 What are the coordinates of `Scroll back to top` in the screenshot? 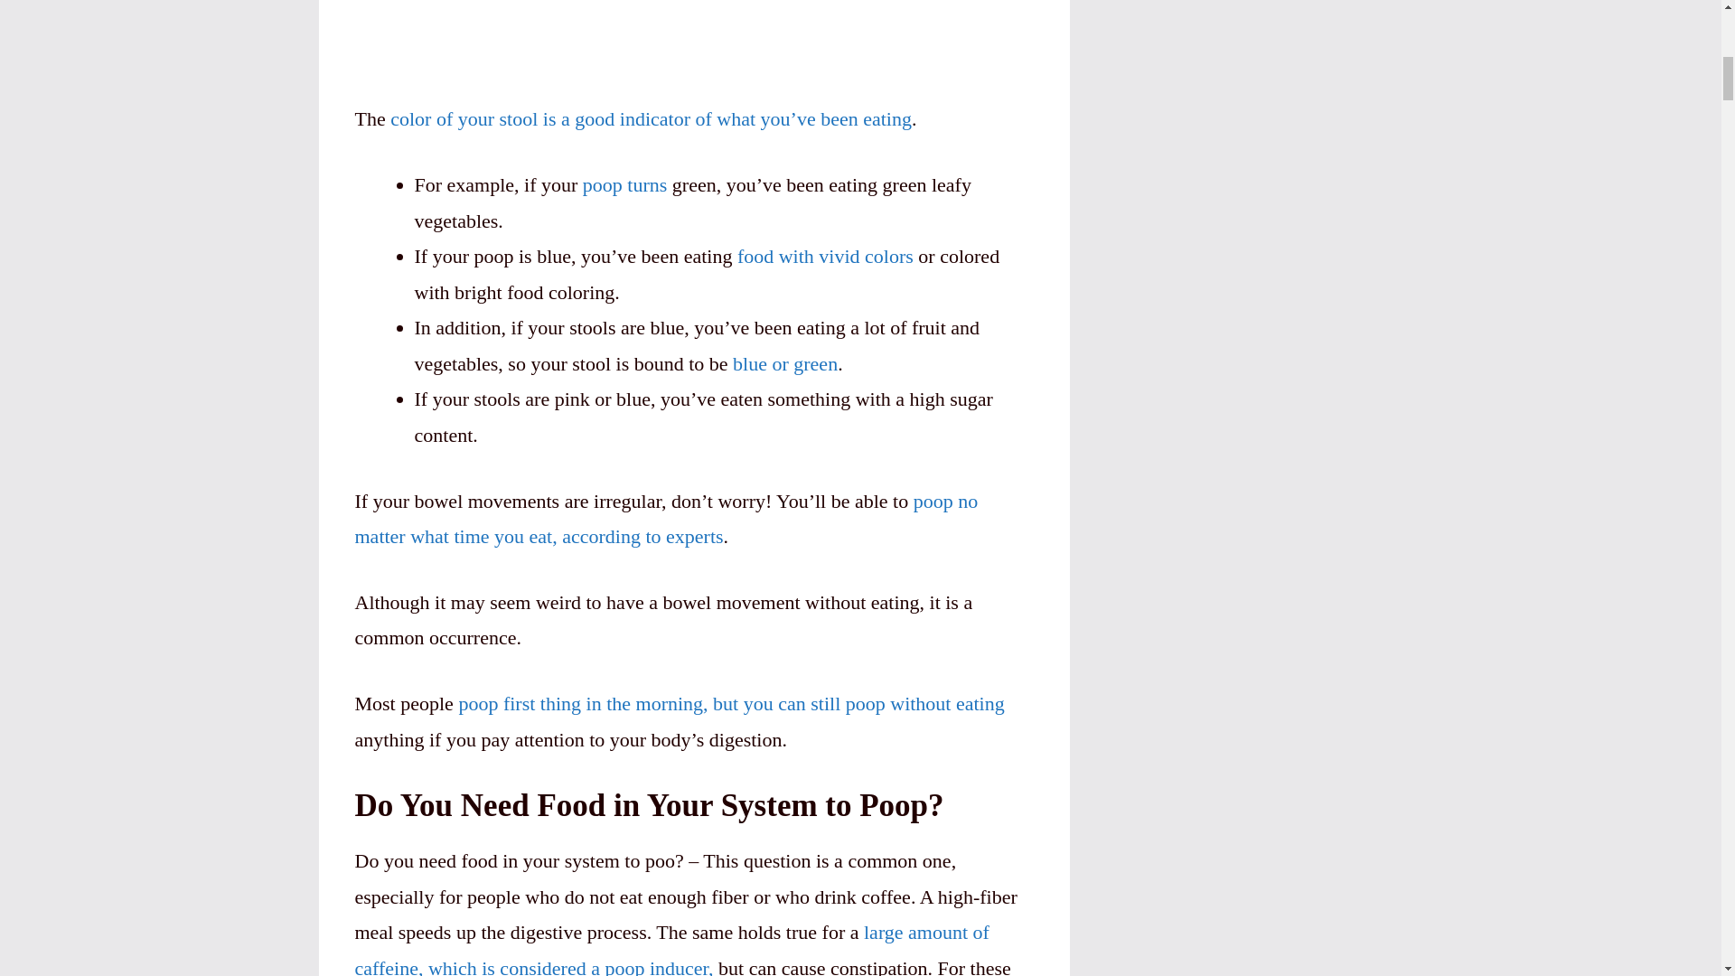 It's located at (1676, 858).